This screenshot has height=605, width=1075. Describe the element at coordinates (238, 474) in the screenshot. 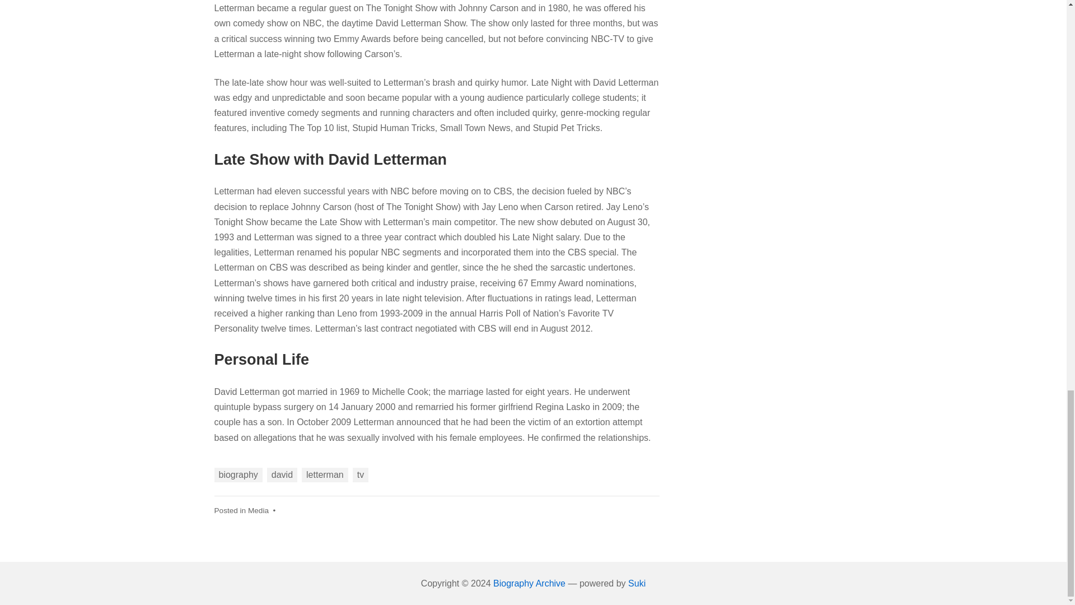

I see `biography` at that location.